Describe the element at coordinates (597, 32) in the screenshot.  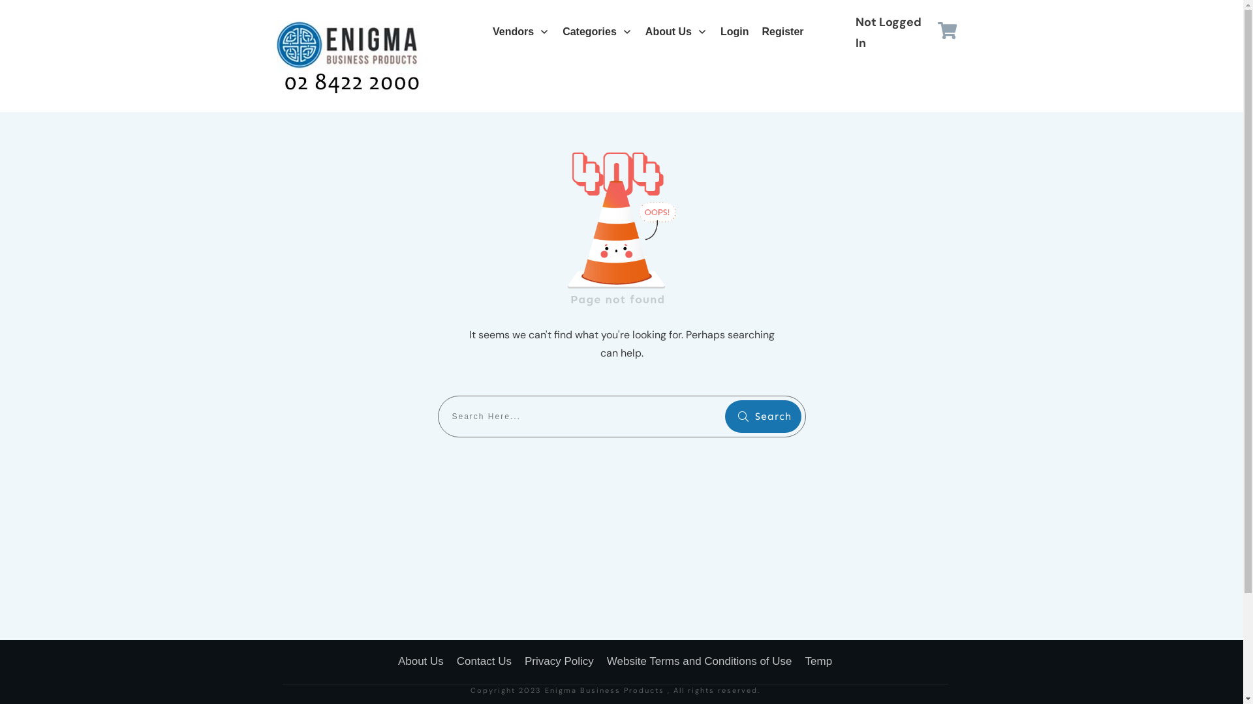
I see `Categories` at that location.